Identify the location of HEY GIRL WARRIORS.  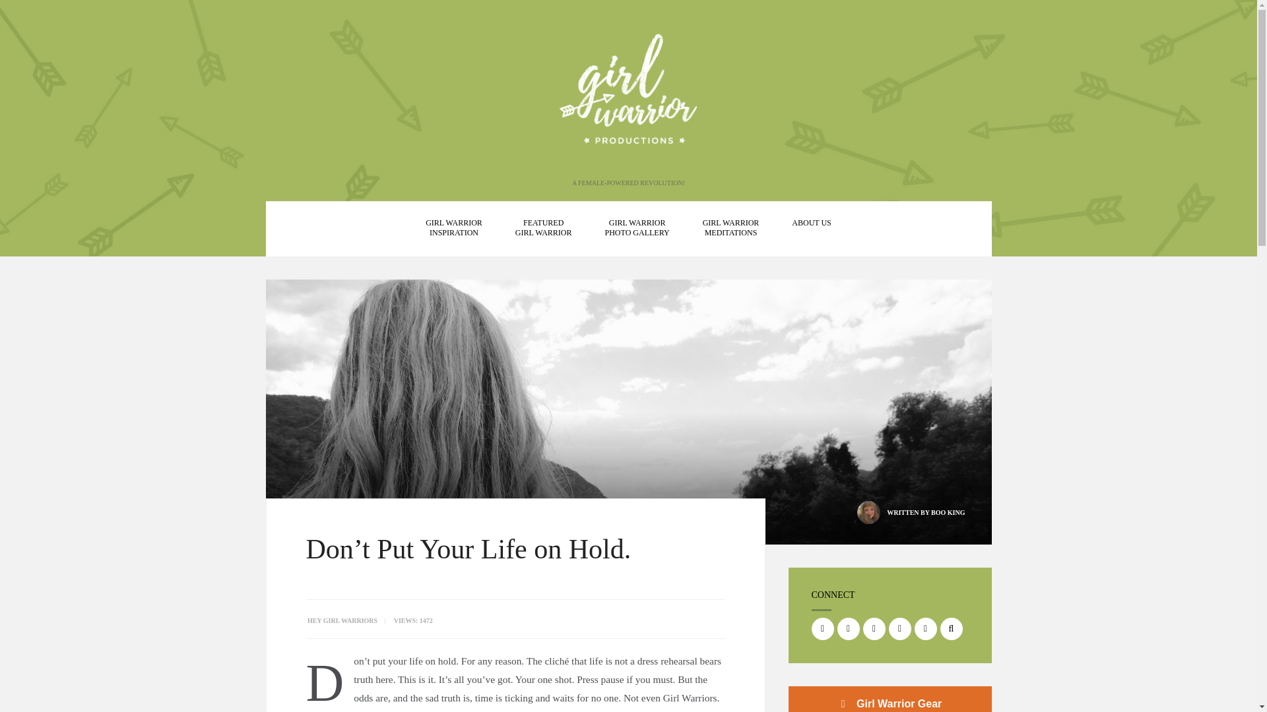
(731, 228).